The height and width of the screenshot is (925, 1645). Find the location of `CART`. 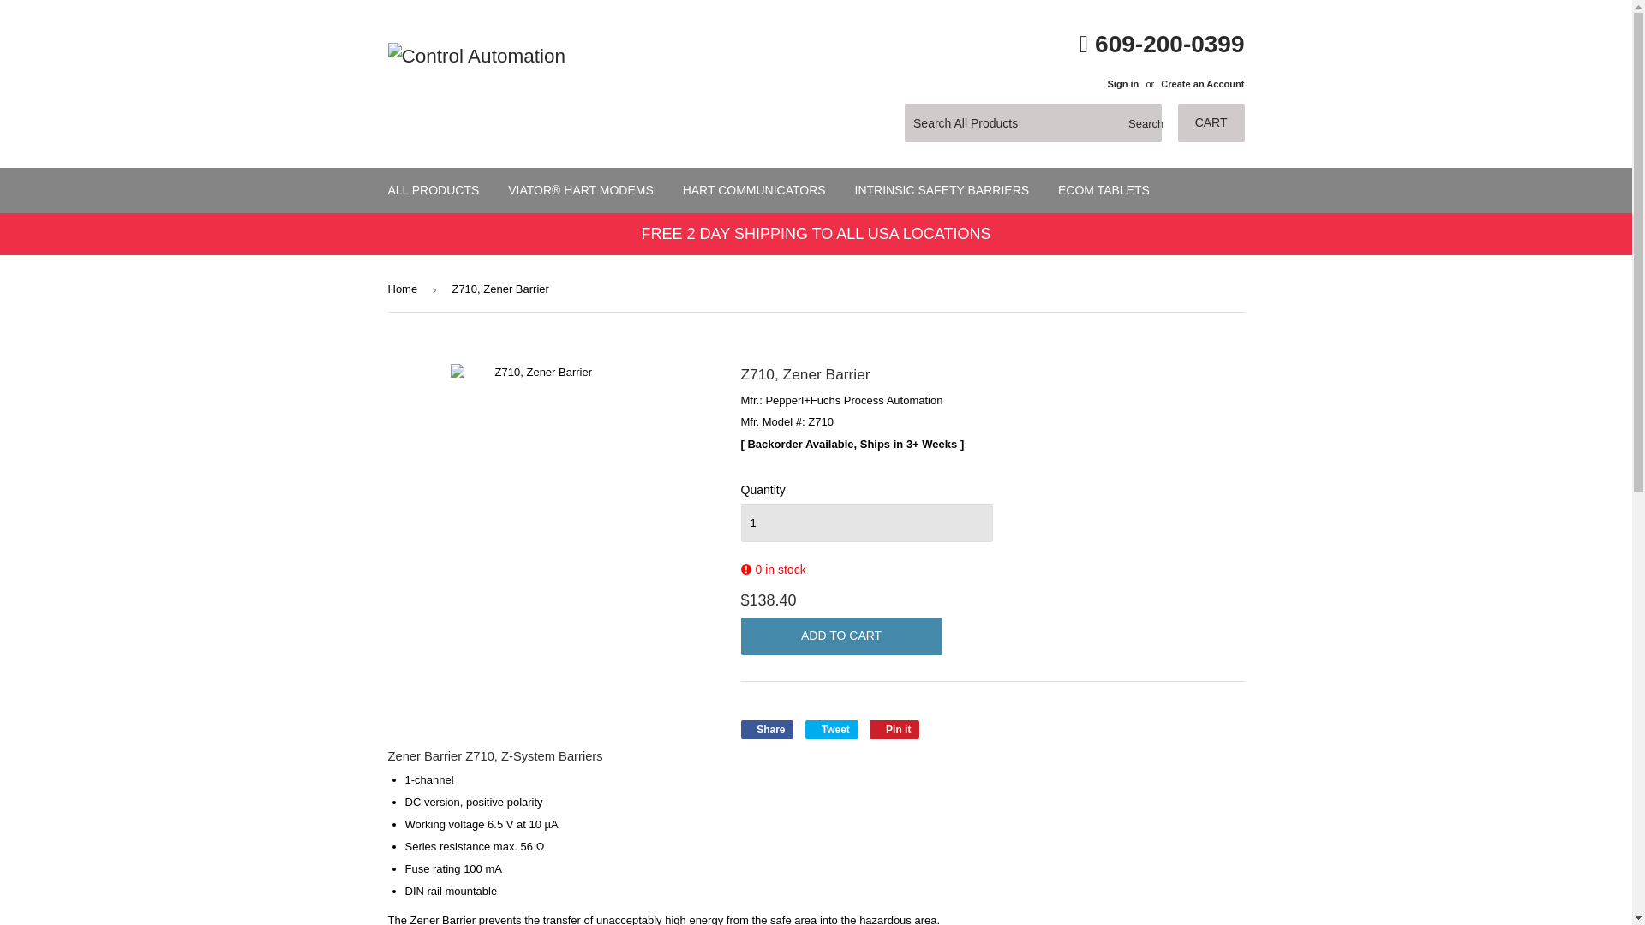

CART is located at coordinates (840, 636).